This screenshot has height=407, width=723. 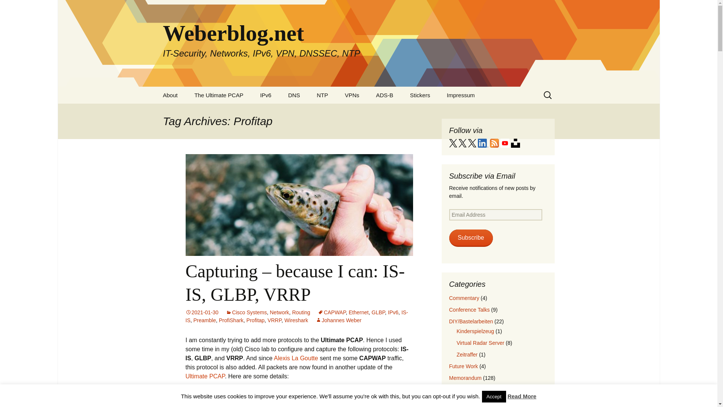 What do you see at coordinates (294, 95) in the screenshot?
I see `DNS` at bounding box center [294, 95].